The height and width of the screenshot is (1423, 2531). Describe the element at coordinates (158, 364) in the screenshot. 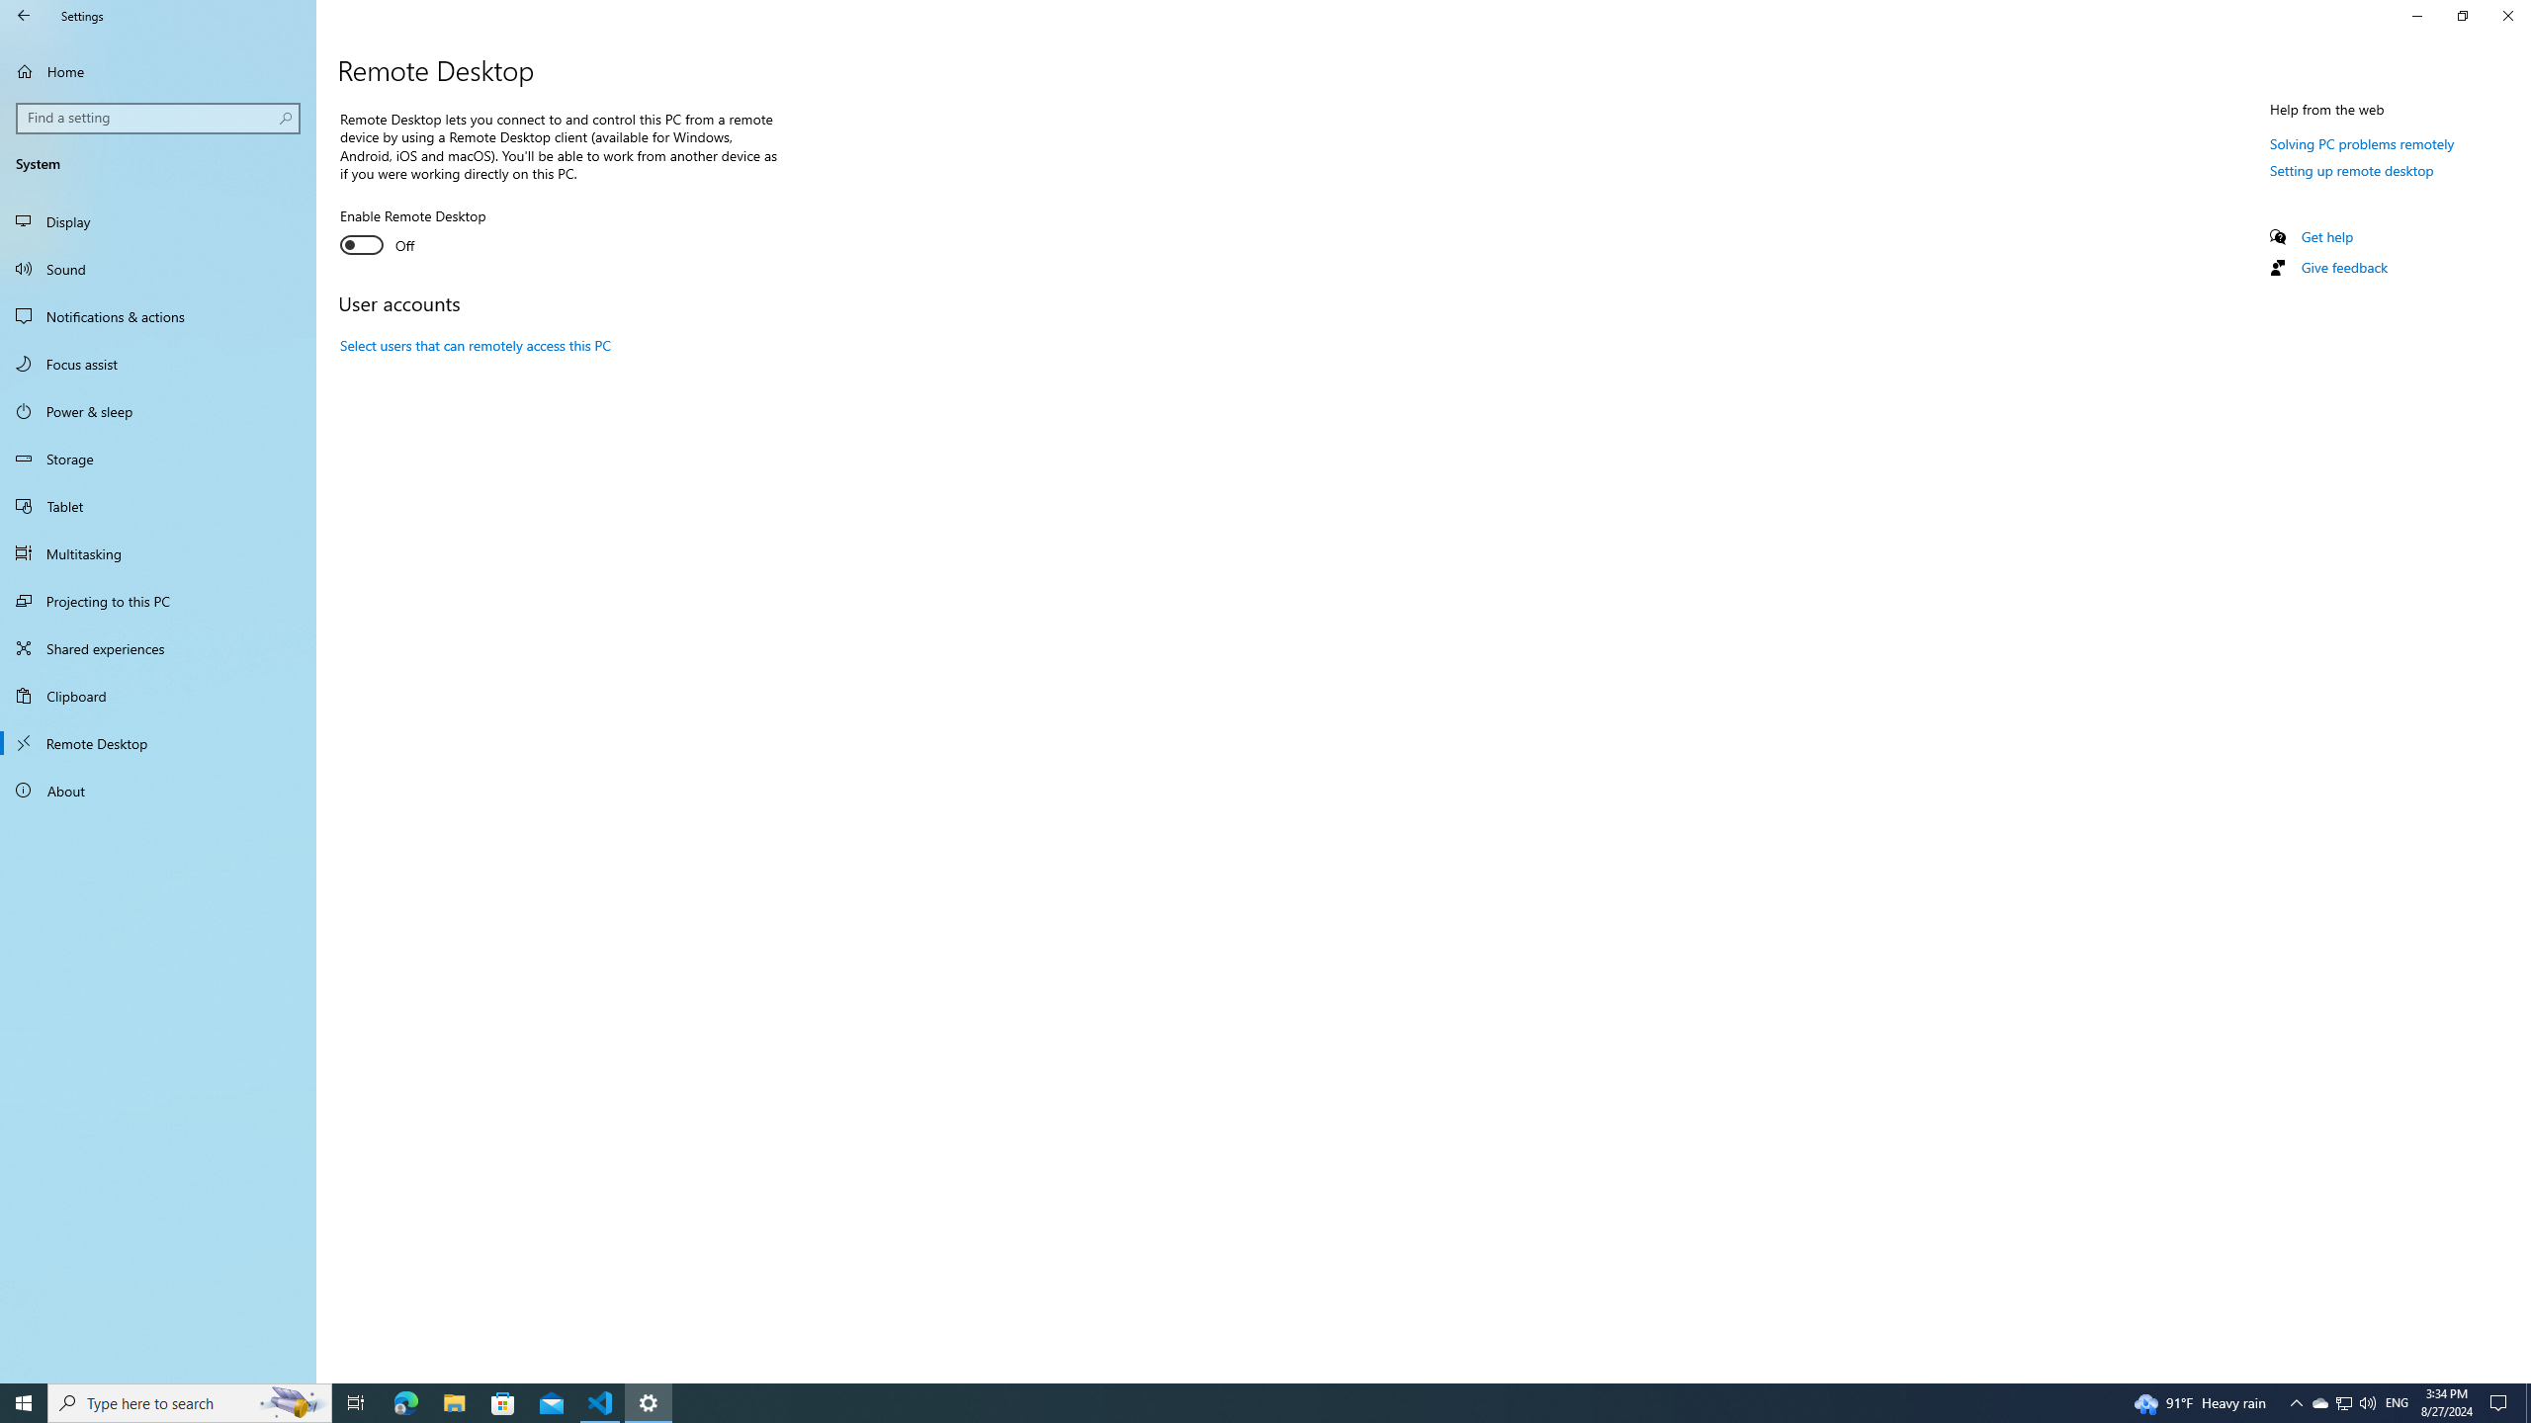

I see `User Promoted Notification Area` at that location.